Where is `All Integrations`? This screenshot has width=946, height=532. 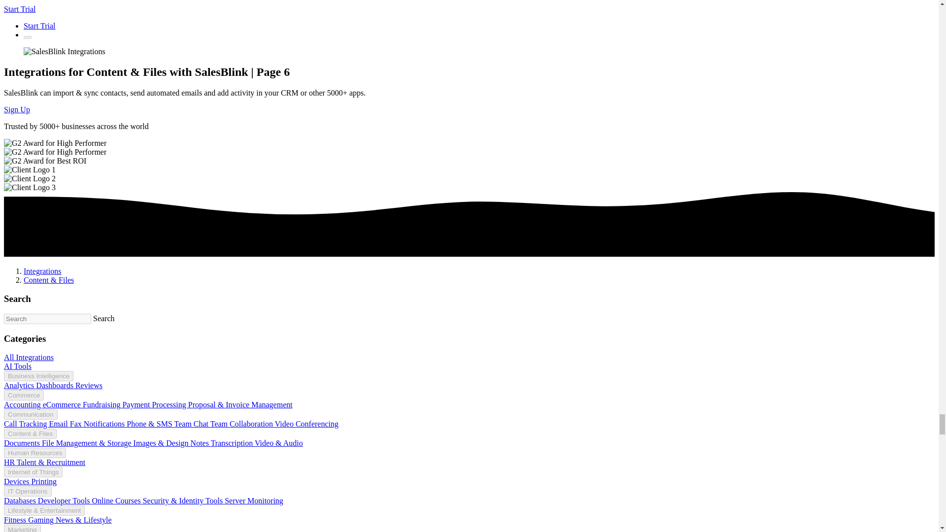
All Integrations is located at coordinates (29, 358).